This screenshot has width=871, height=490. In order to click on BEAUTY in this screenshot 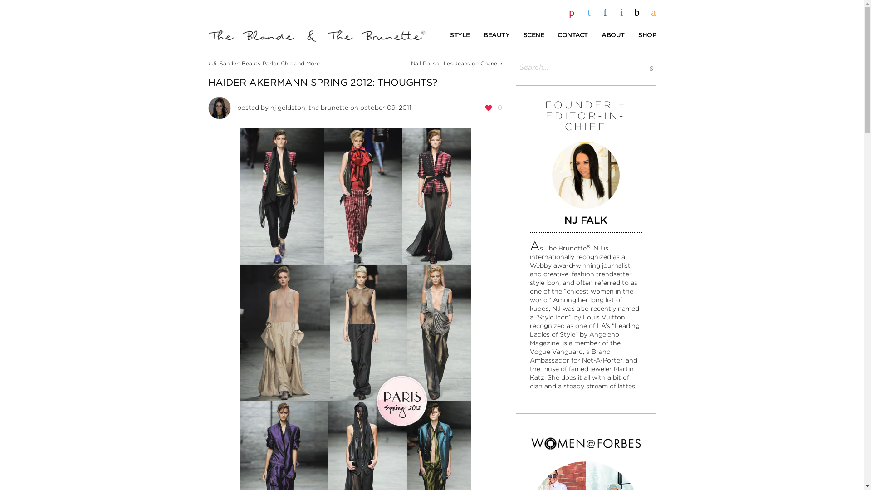, I will do `click(496, 35)`.